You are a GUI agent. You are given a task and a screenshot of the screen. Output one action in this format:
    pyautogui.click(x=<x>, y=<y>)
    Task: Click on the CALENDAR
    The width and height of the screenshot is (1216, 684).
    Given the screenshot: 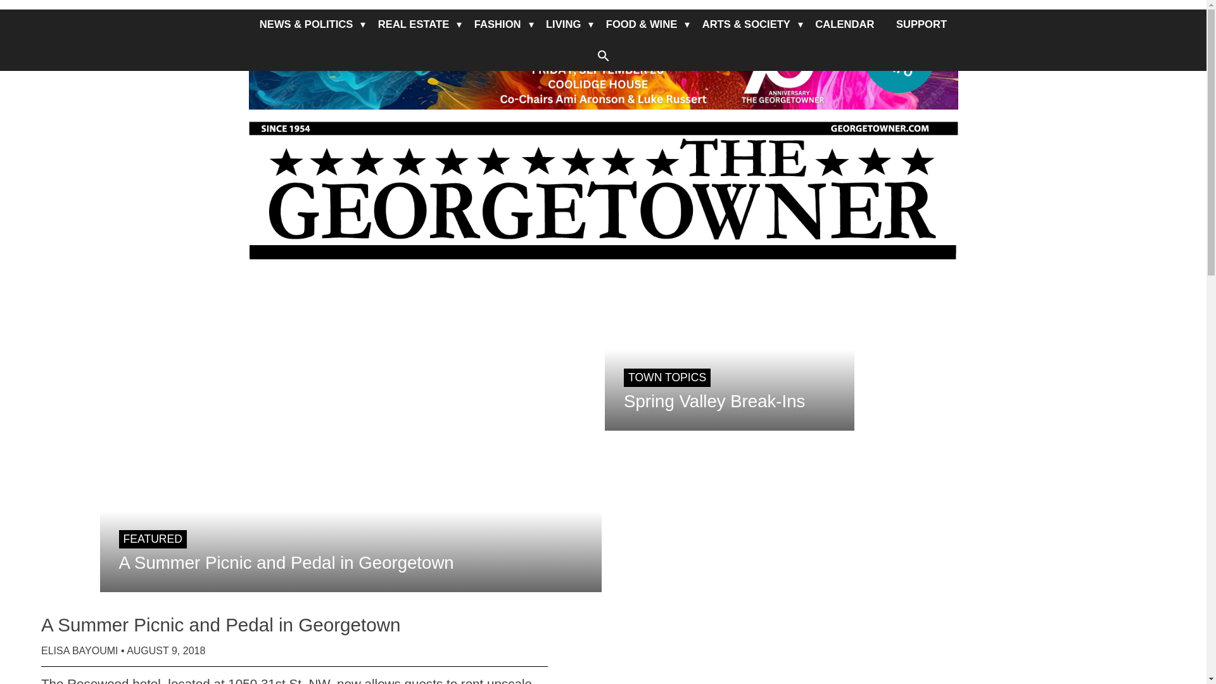 What is the action you would take?
    pyautogui.click(x=844, y=24)
    